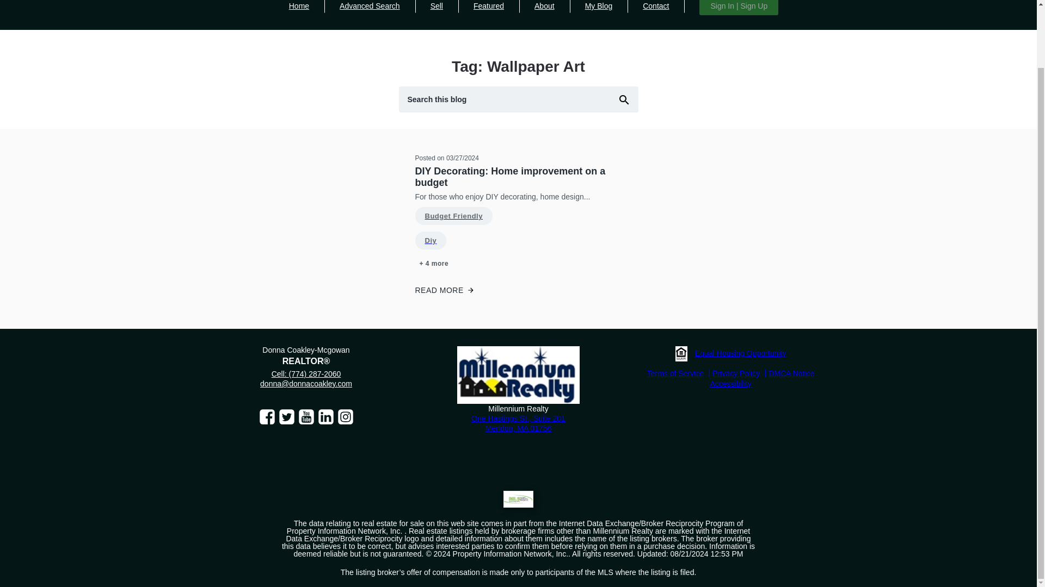 This screenshot has width=1045, height=587. Describe the element at coordinates (599, 12) in the screenshot. I see `My Blog` at that location.